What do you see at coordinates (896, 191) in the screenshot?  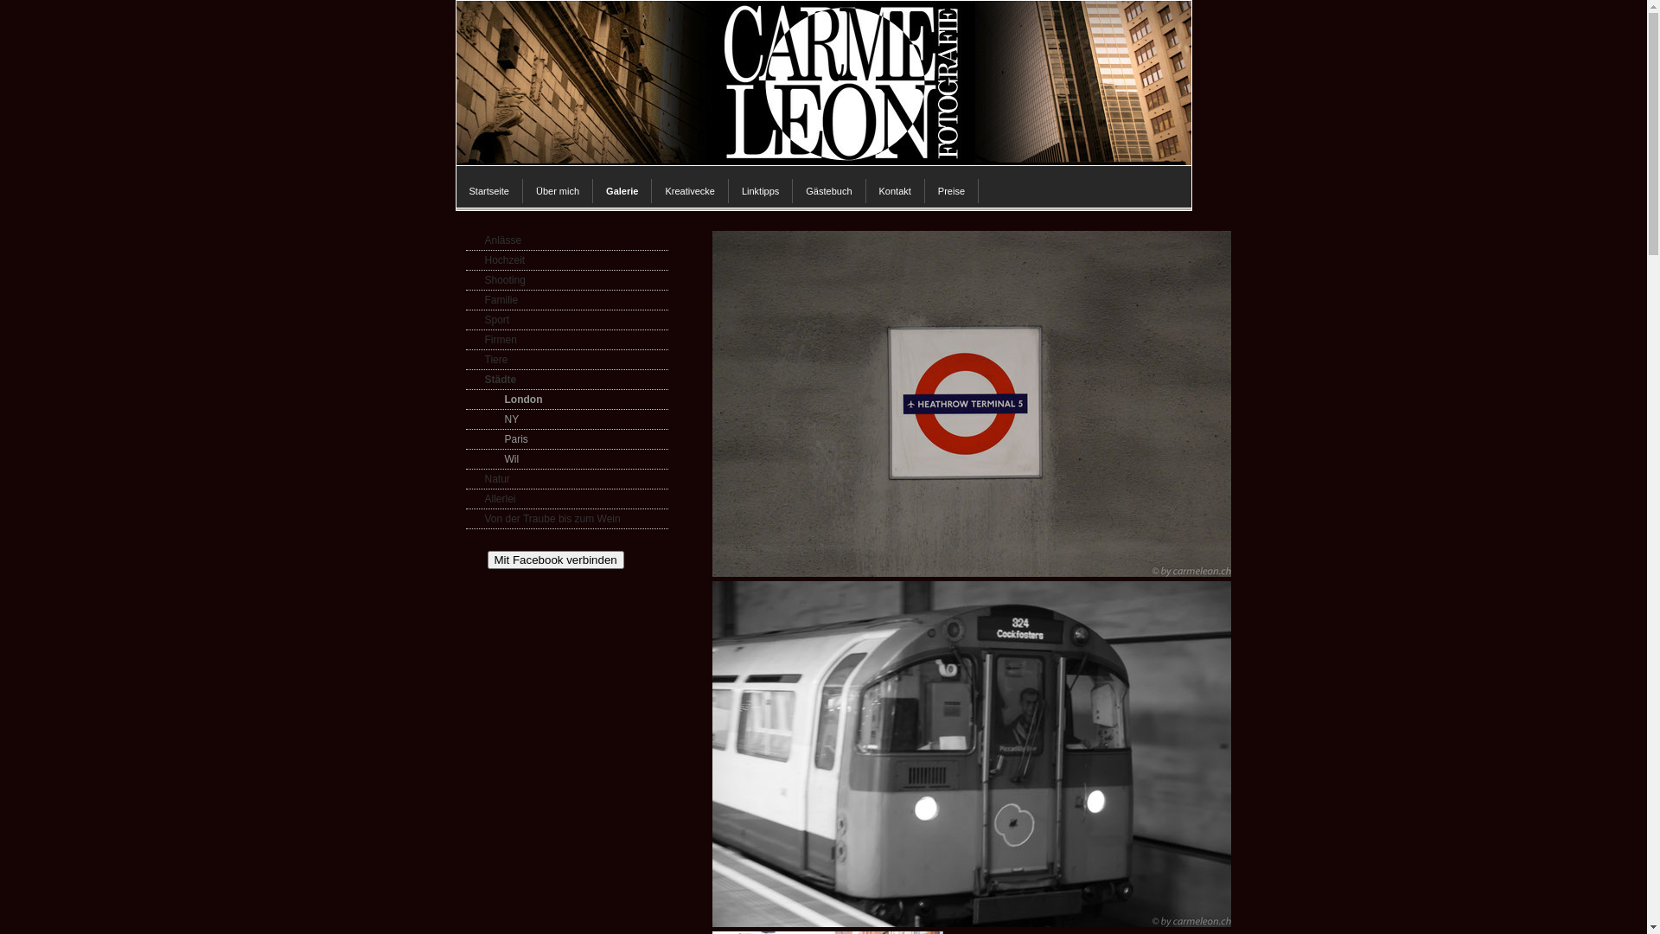 I see `Kontakt` at bounding box center [896, 191].